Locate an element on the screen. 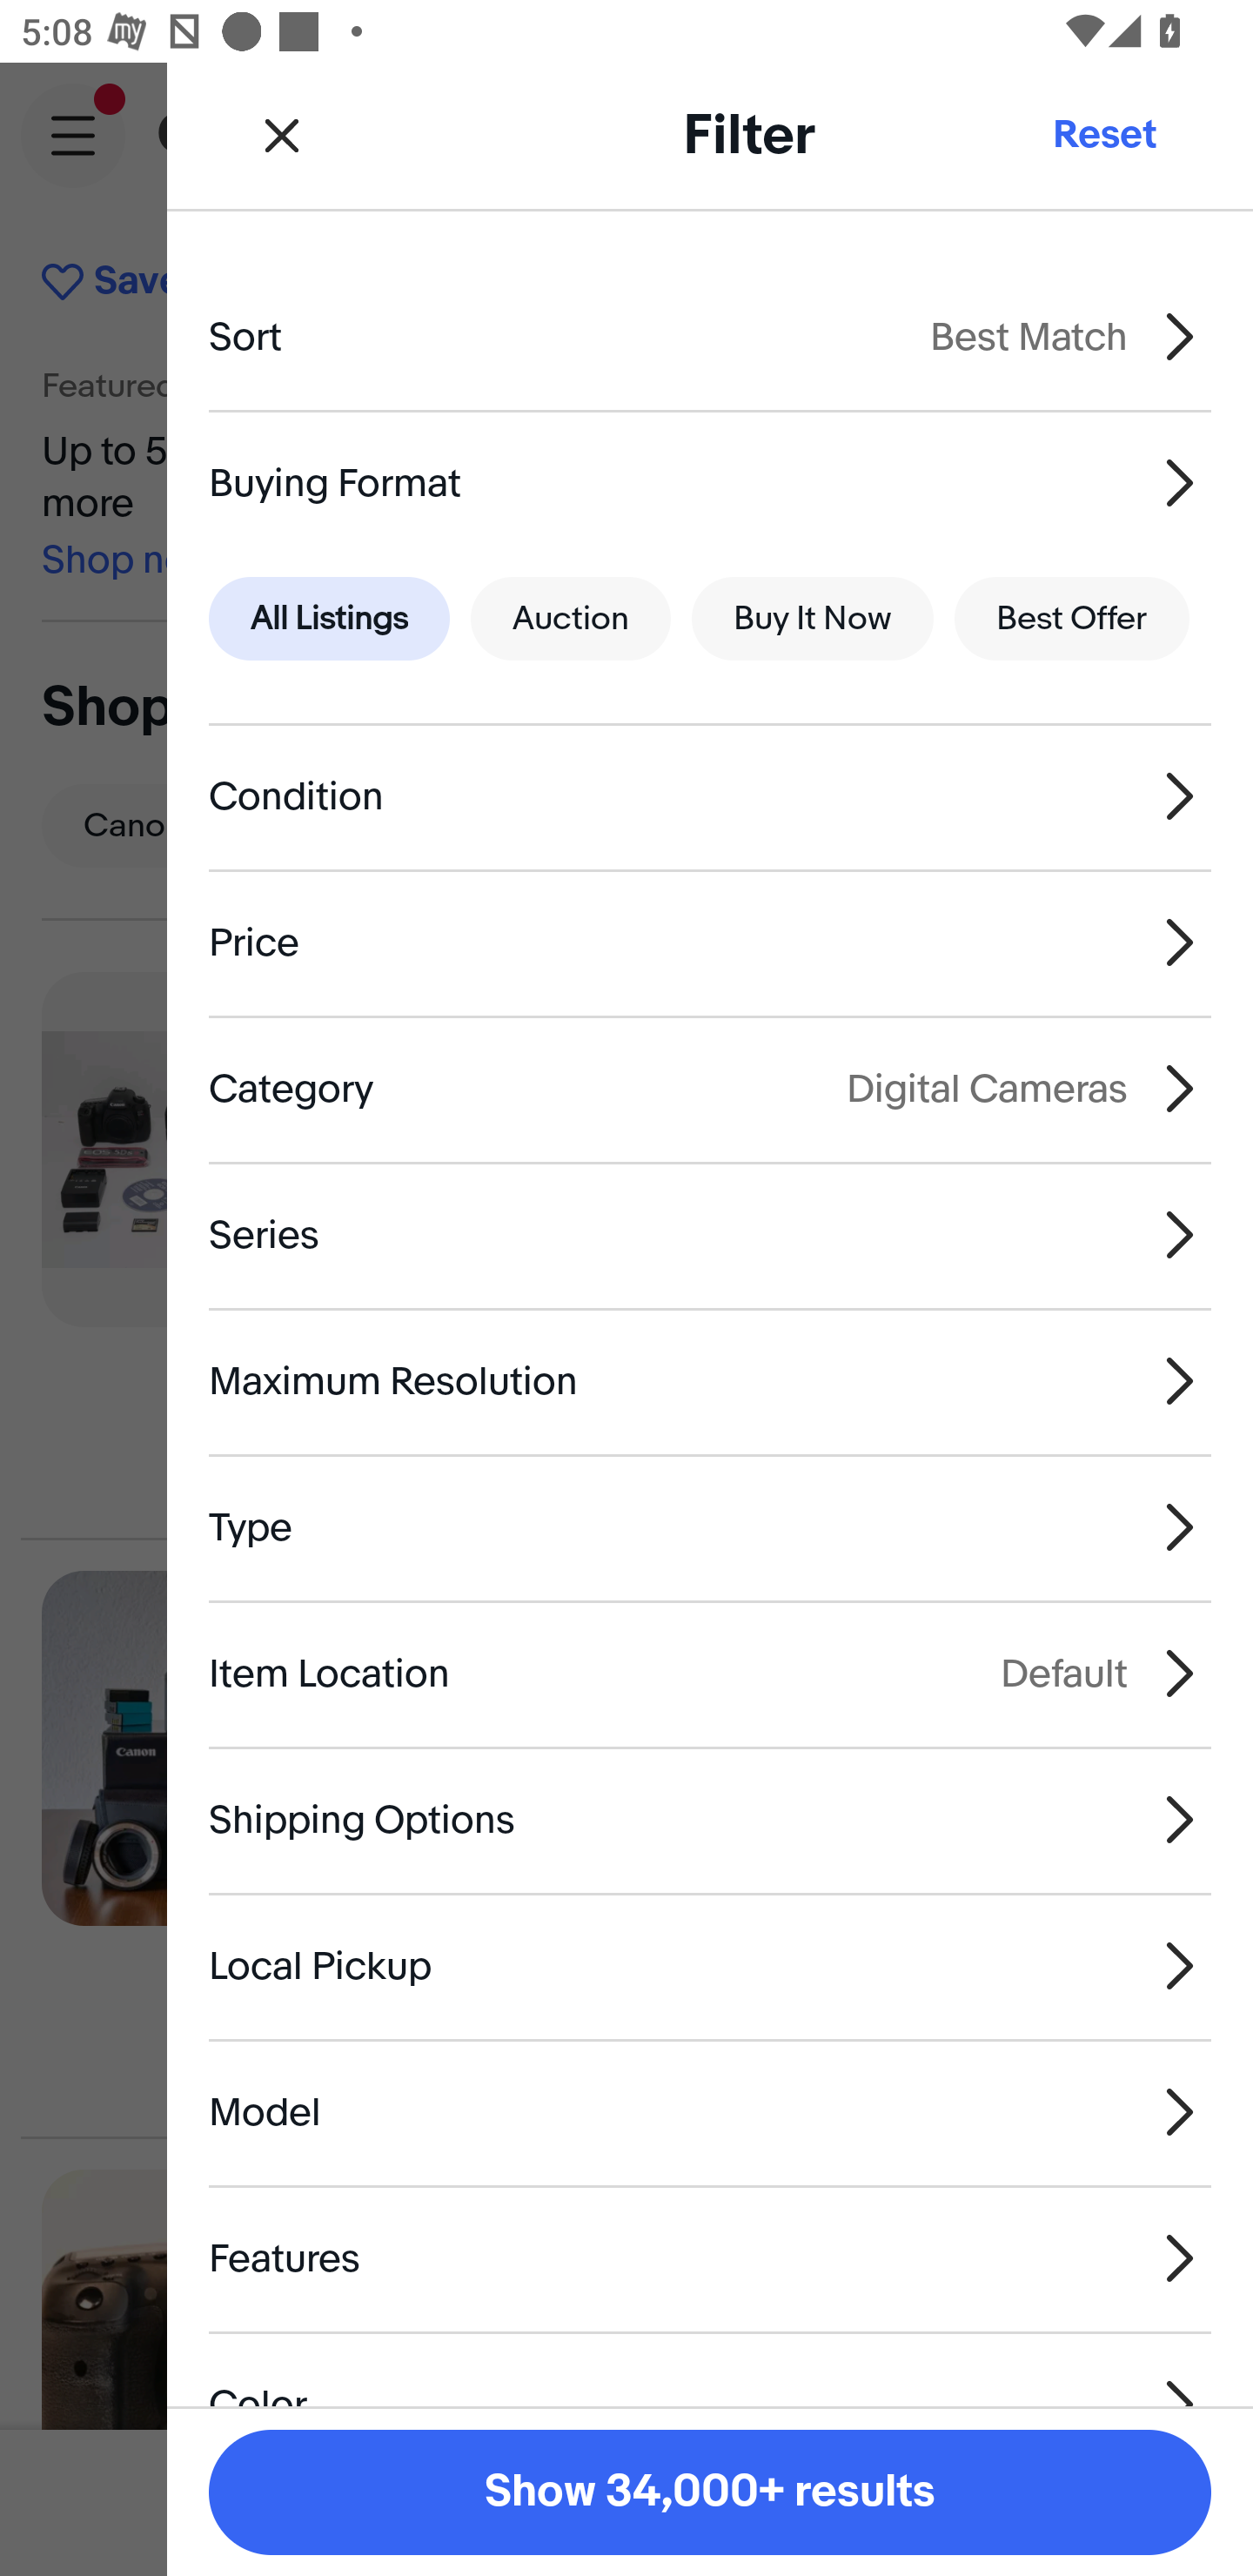  Maximum Resolution is located at coordinates (710, 1382).